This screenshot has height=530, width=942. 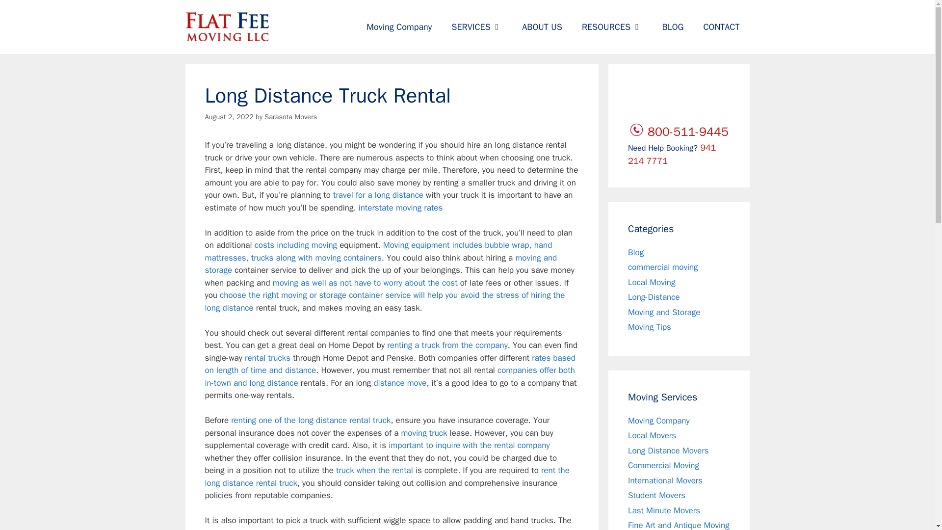 I want to click on moving and storage, so click(x=381, y=264).